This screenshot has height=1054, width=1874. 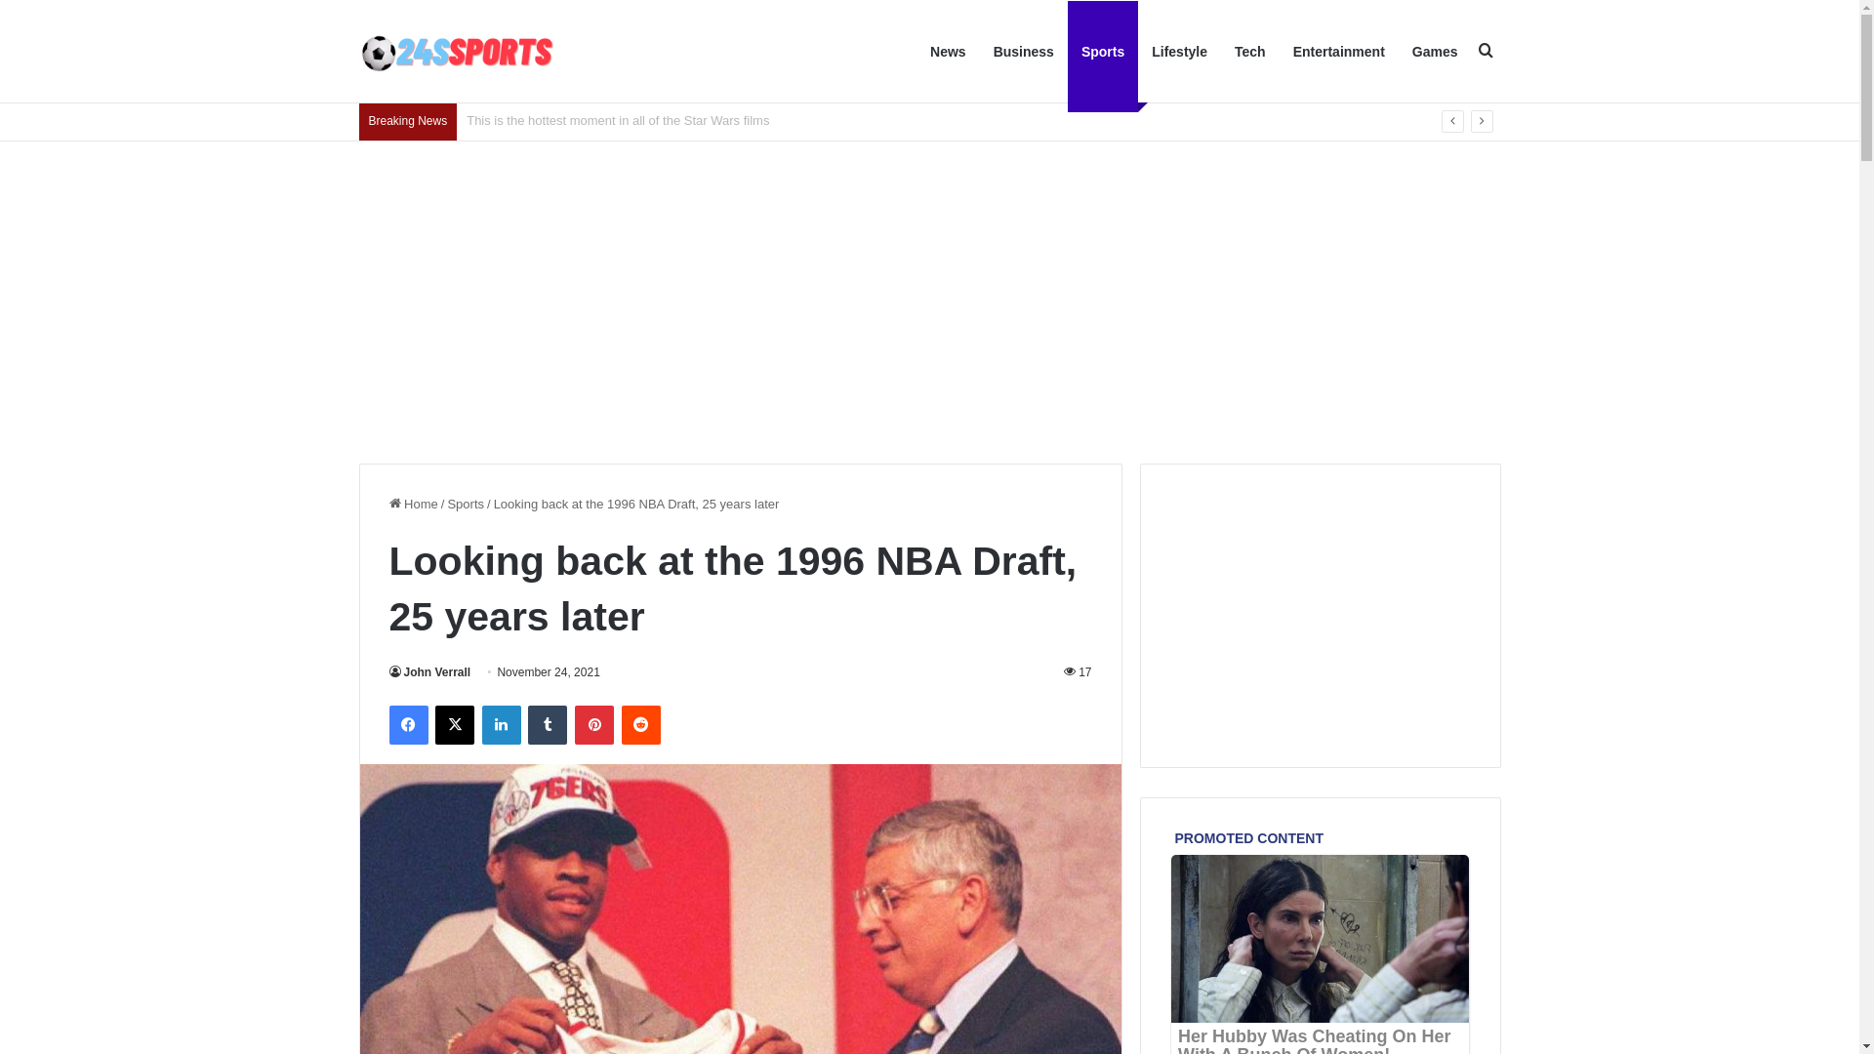 What do you see at coordinates (1250, 52) in the screenshot?
I see `Tech` at bounding box center [1250, 52].